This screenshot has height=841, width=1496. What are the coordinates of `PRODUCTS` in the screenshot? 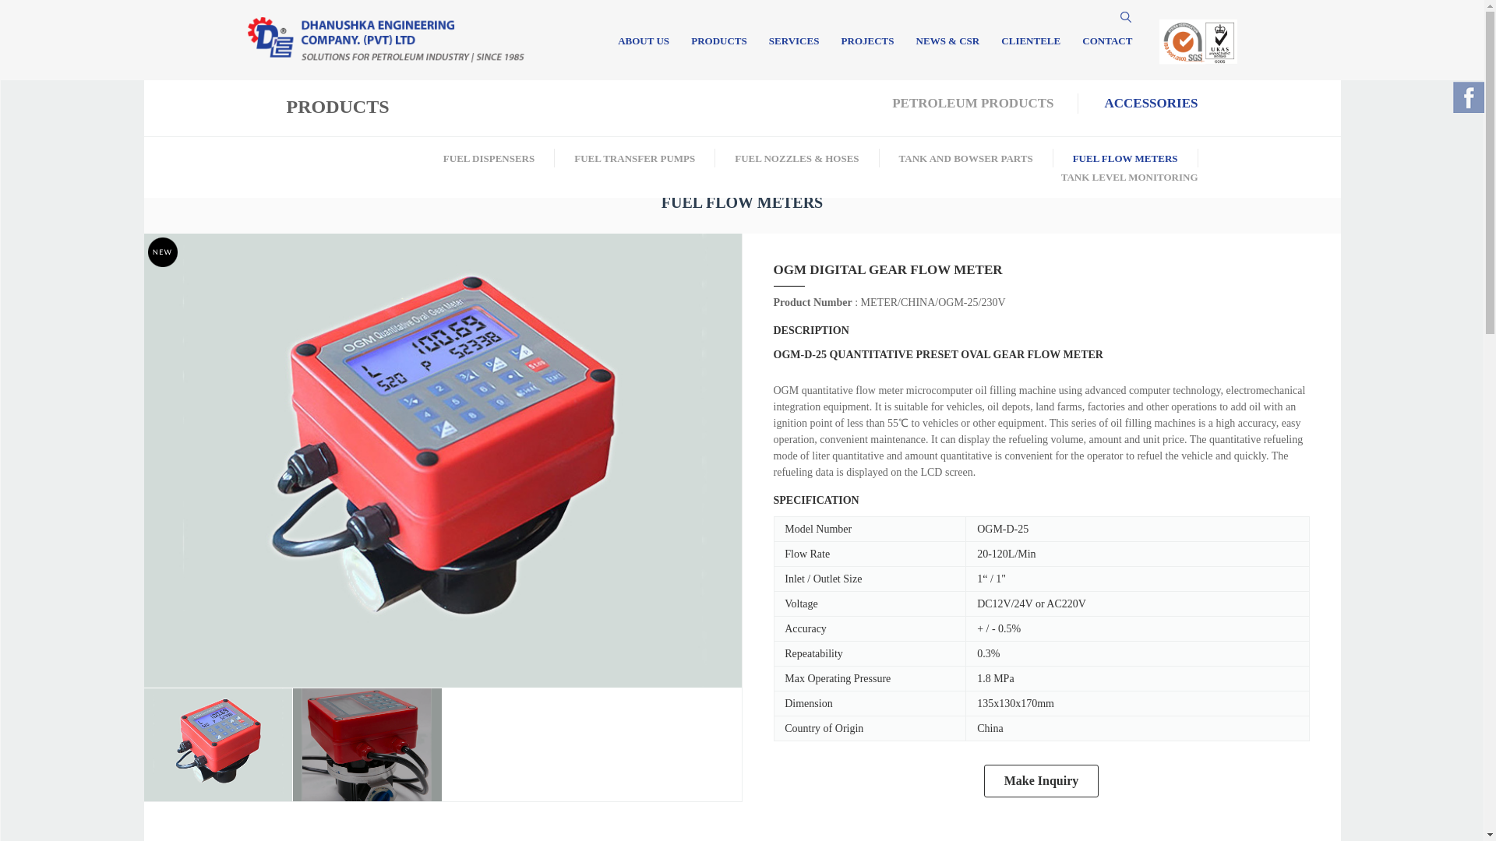 It's located at (718, 45).